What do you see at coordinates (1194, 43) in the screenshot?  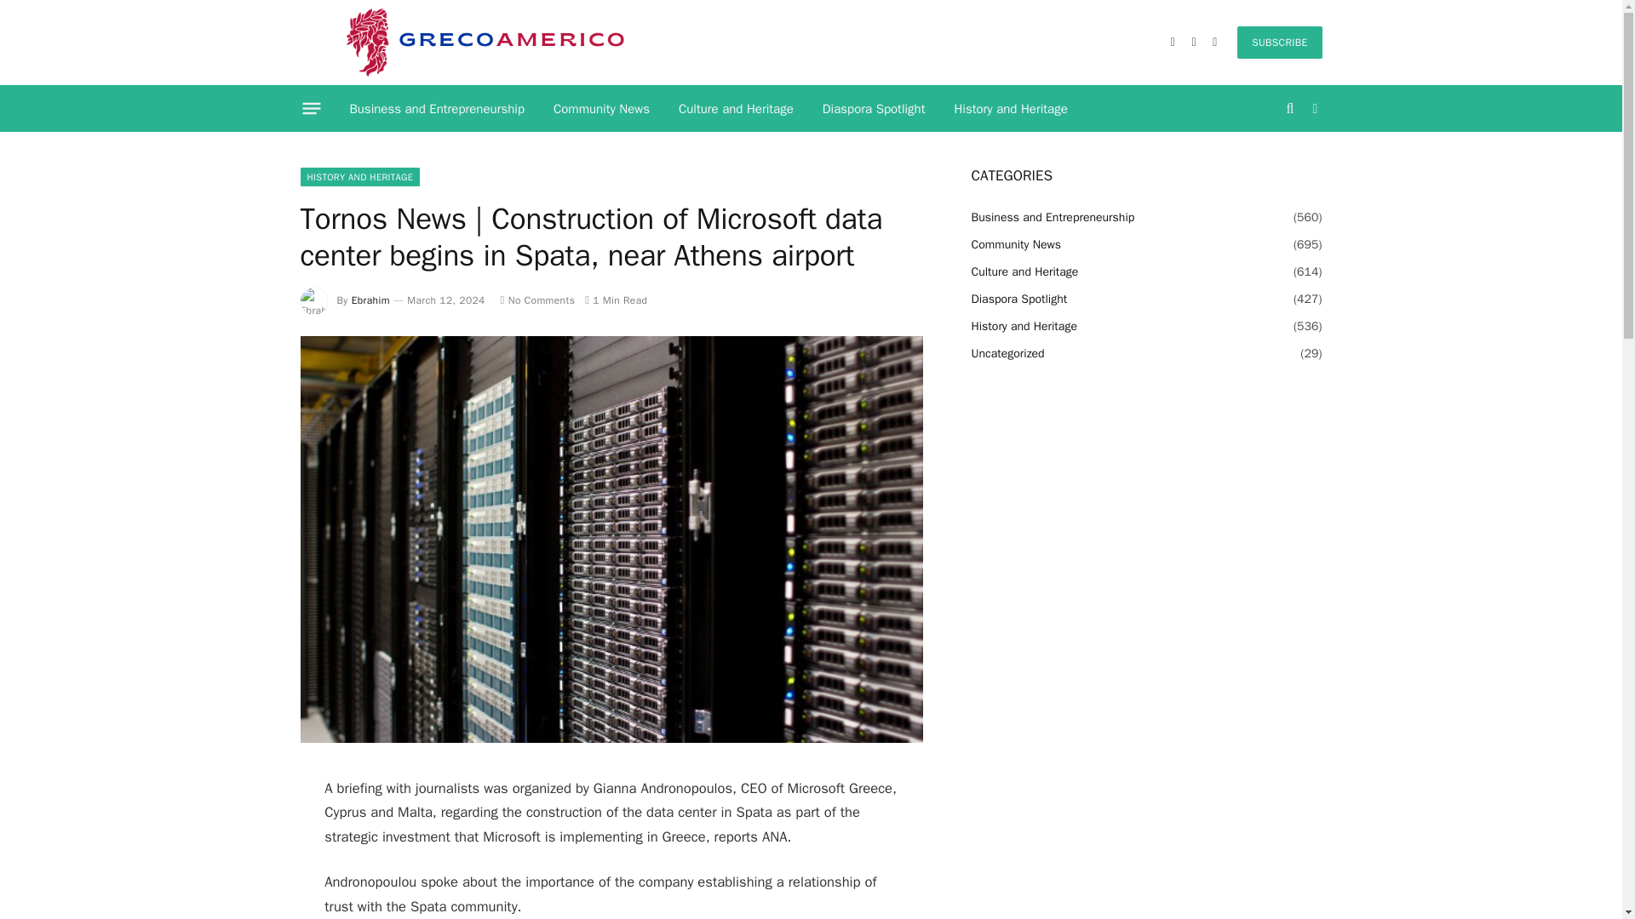 I see `Twitter` at bounding box center [1194, 43].